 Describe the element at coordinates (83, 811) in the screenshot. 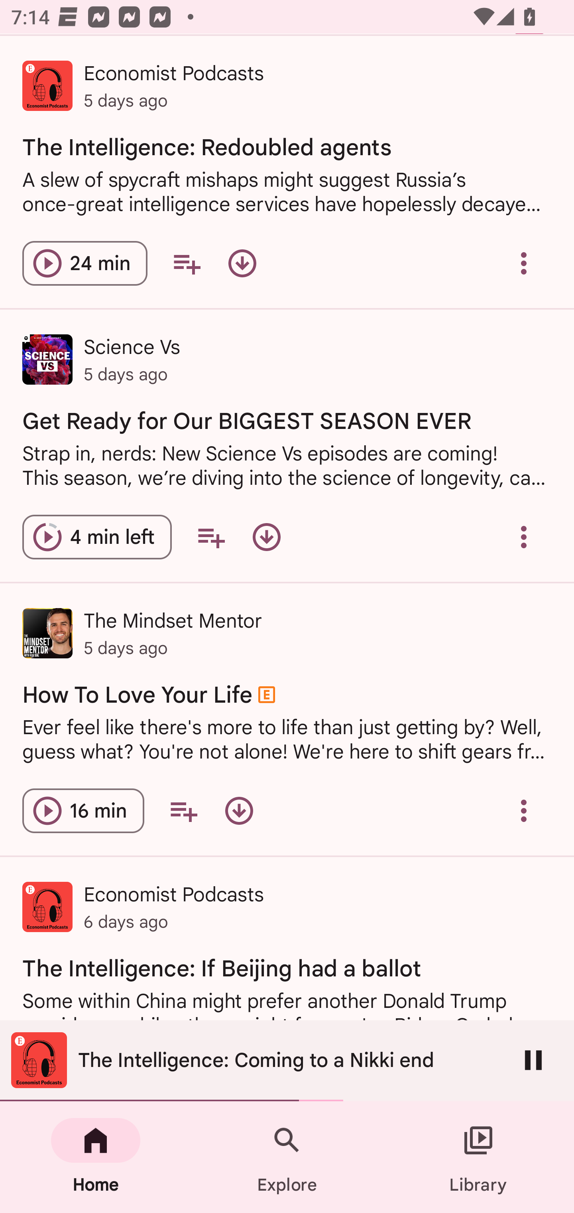

I see `Play episode How To Love Your Life 16 min` at that location.